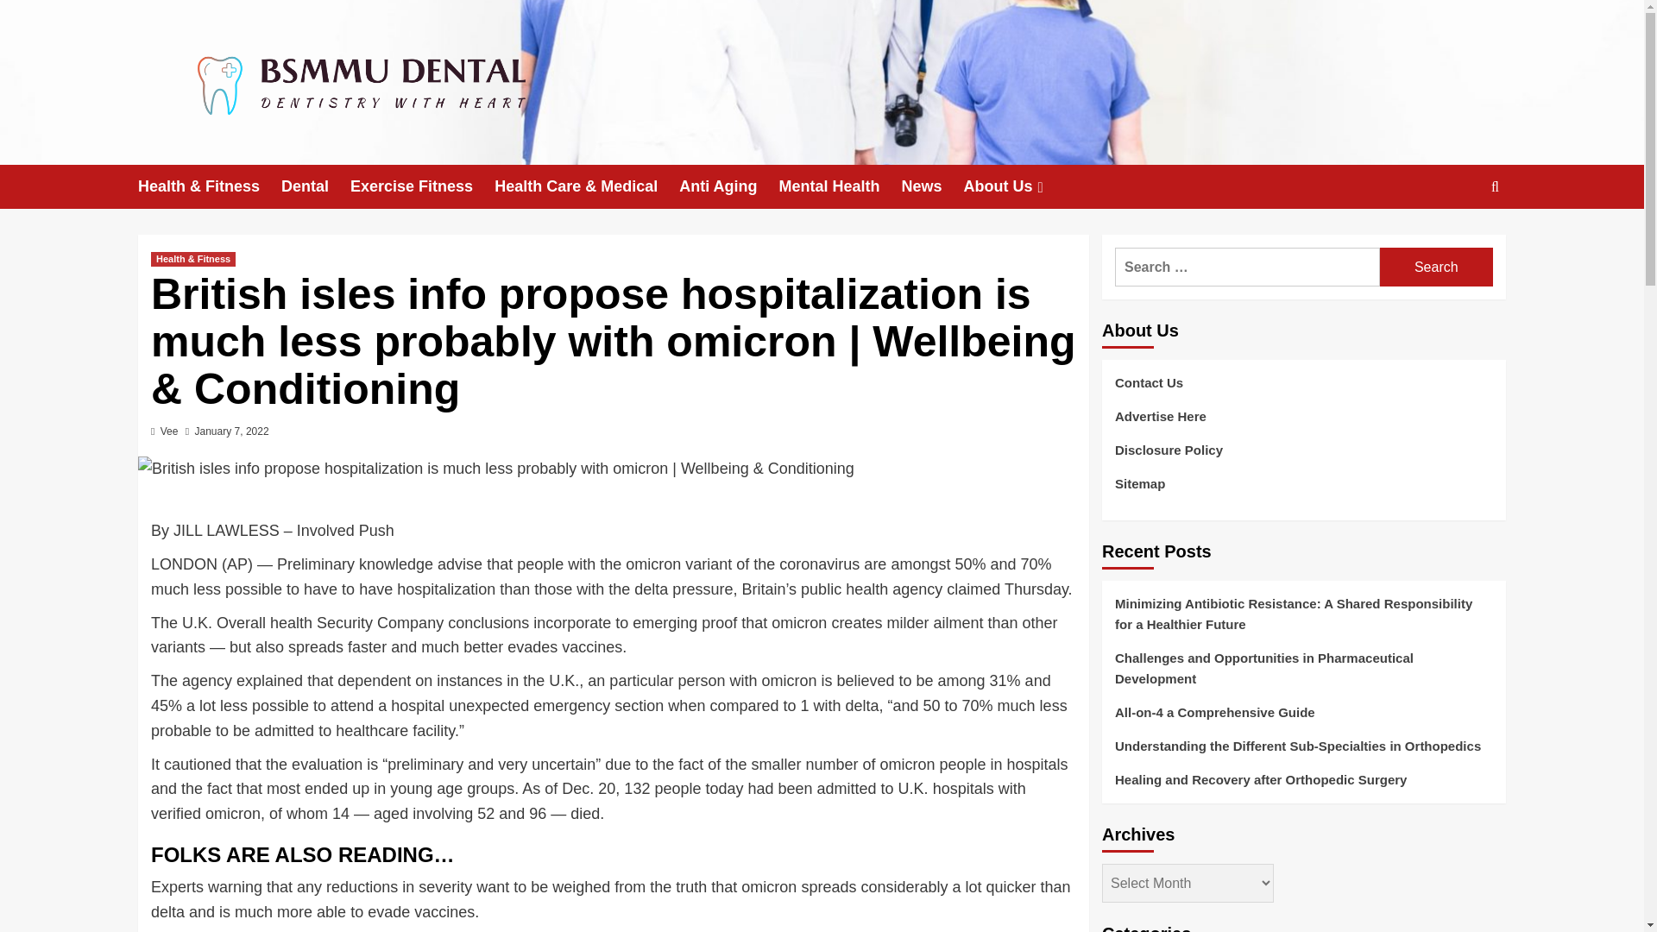 This screenshot has height=932, width=1657. Describe the element at coordinates (932, 186) in the screenshot. I see `News` at that location.